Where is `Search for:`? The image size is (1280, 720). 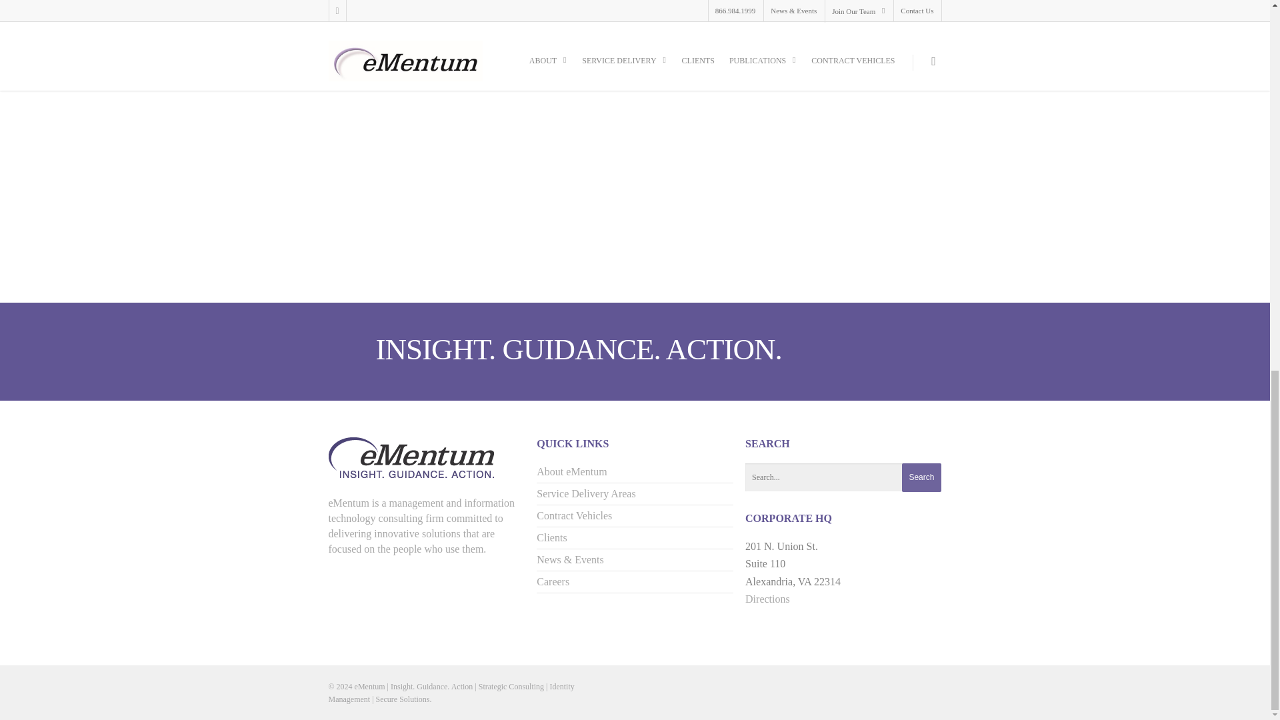 Search for: is located at coordinates (843, 477).